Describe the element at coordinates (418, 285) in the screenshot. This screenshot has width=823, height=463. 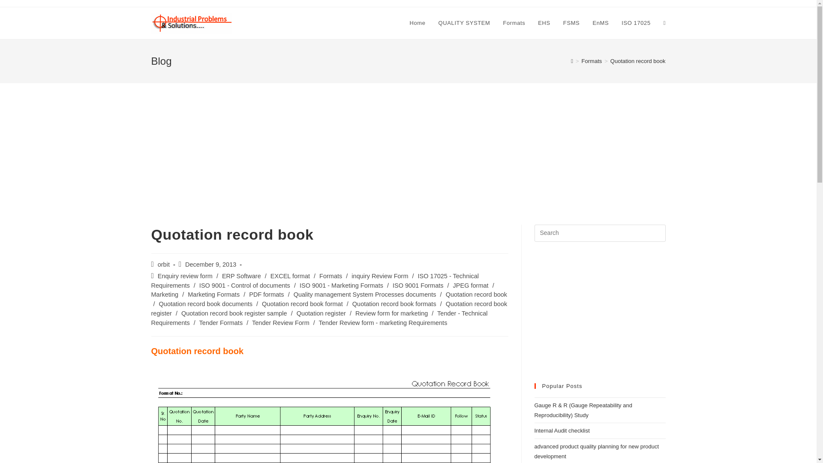
I see `ISO 9001 Formats` at that location.